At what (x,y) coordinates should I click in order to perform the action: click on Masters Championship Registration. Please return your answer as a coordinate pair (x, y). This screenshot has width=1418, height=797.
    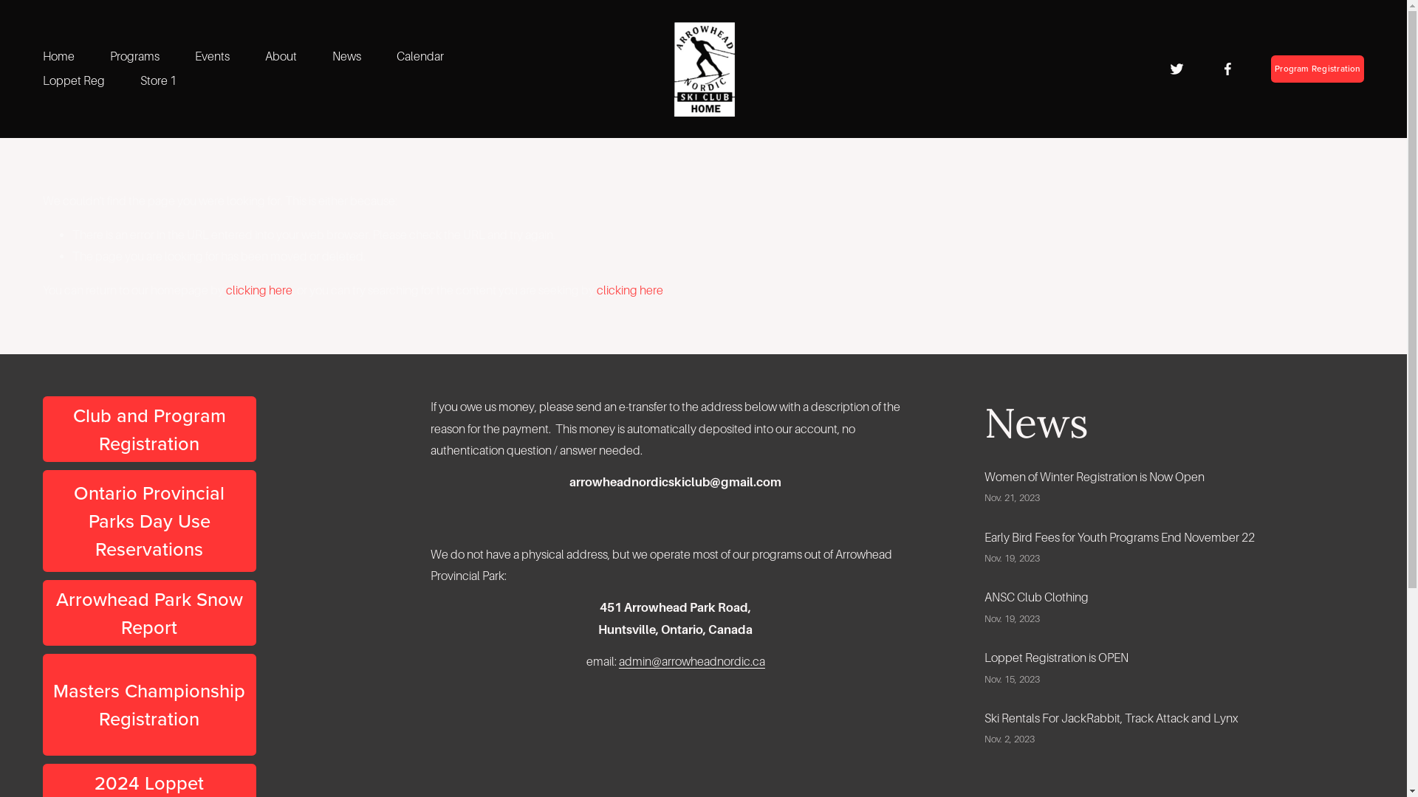
    Looking at the image, I should click on (149, 705).